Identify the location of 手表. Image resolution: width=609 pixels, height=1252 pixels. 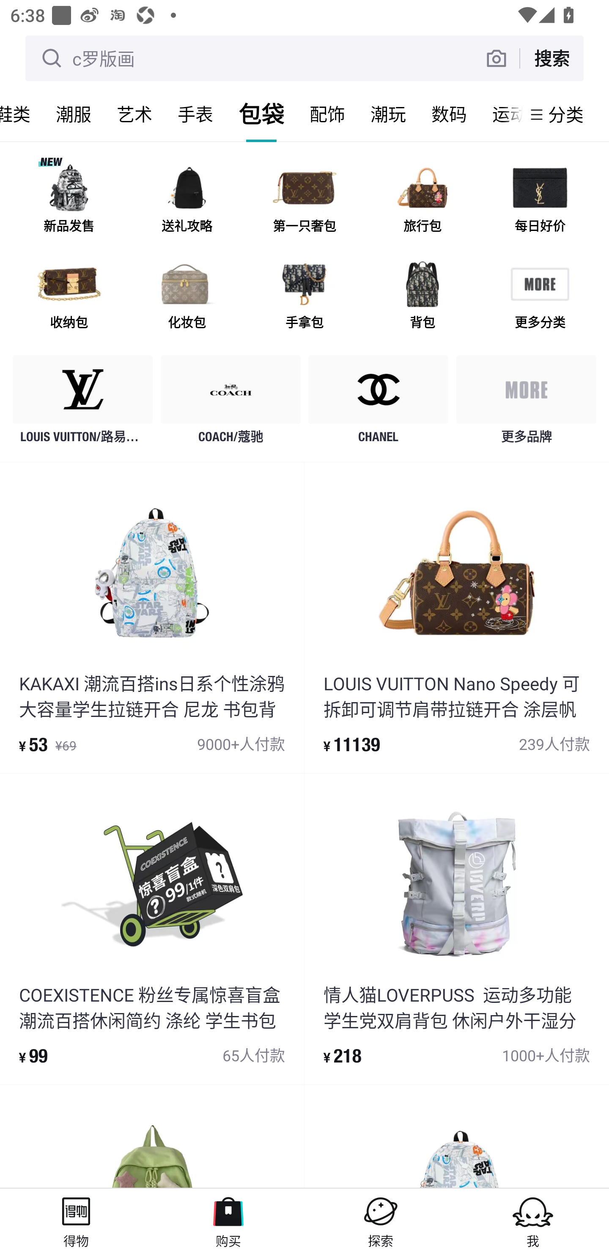
(195, 114).